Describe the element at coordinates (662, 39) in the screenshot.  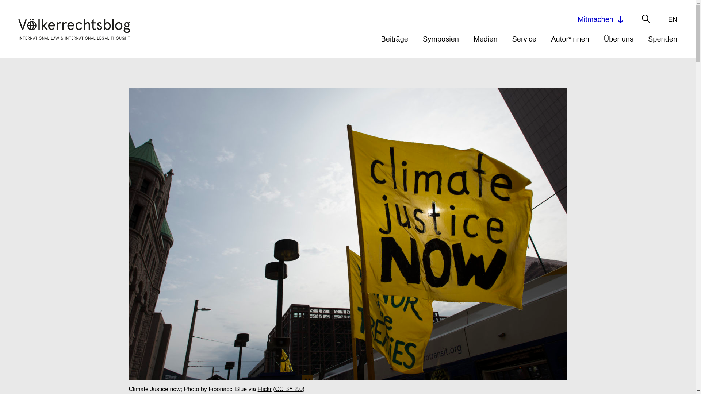
I see `Spenden` at that location.